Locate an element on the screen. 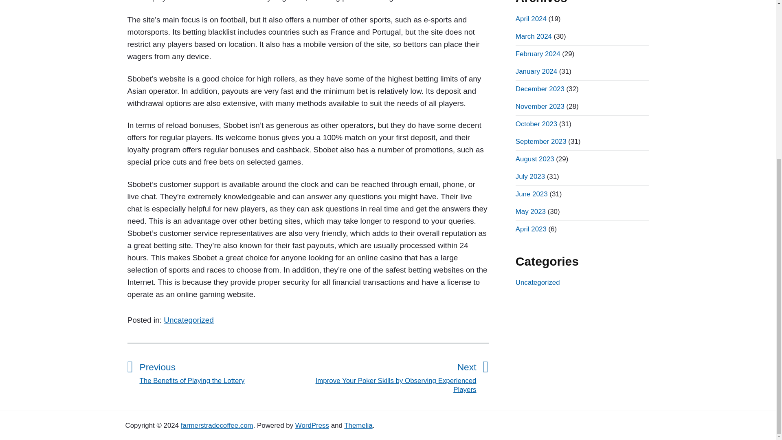 Image resolution: width=782 pixels, height=440 pixels. February 2024 is located at coordinates (538, 54).